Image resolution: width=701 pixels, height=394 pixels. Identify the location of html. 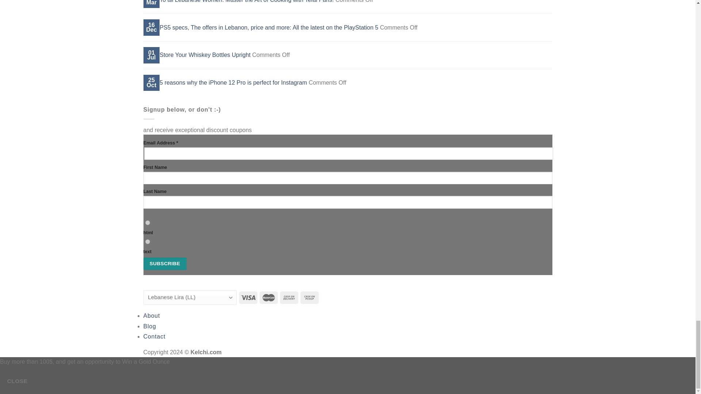
(148, 223).